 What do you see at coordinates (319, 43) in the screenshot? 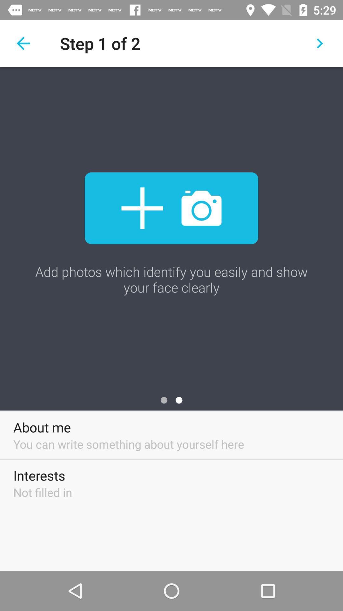
I see `turn off the icon above the add photos which icon` at bounding box center [319, 43].